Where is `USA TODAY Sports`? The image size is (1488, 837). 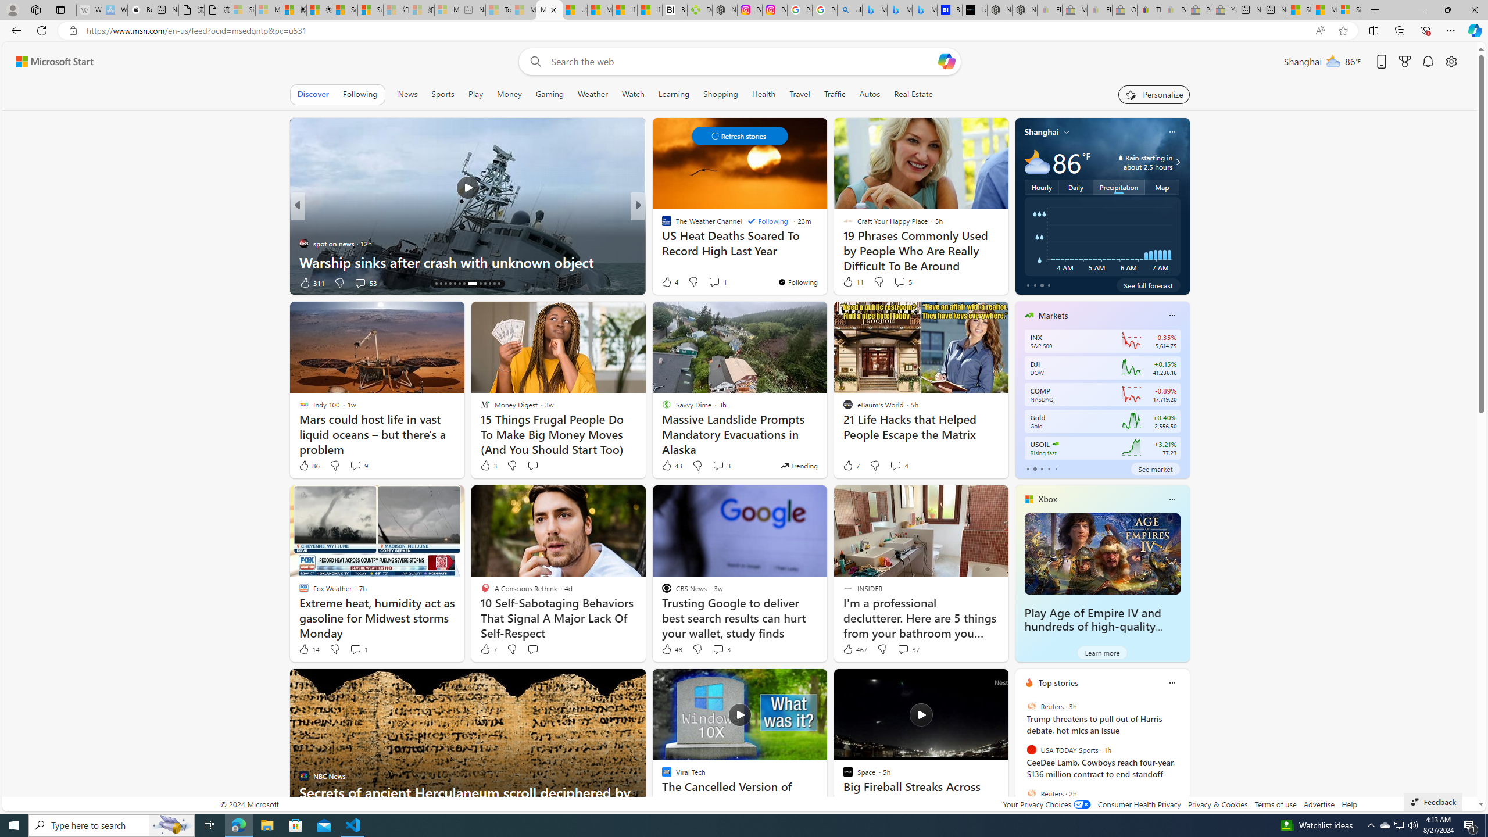 USA TODAY Sports is located at coordinates (1031, 750).